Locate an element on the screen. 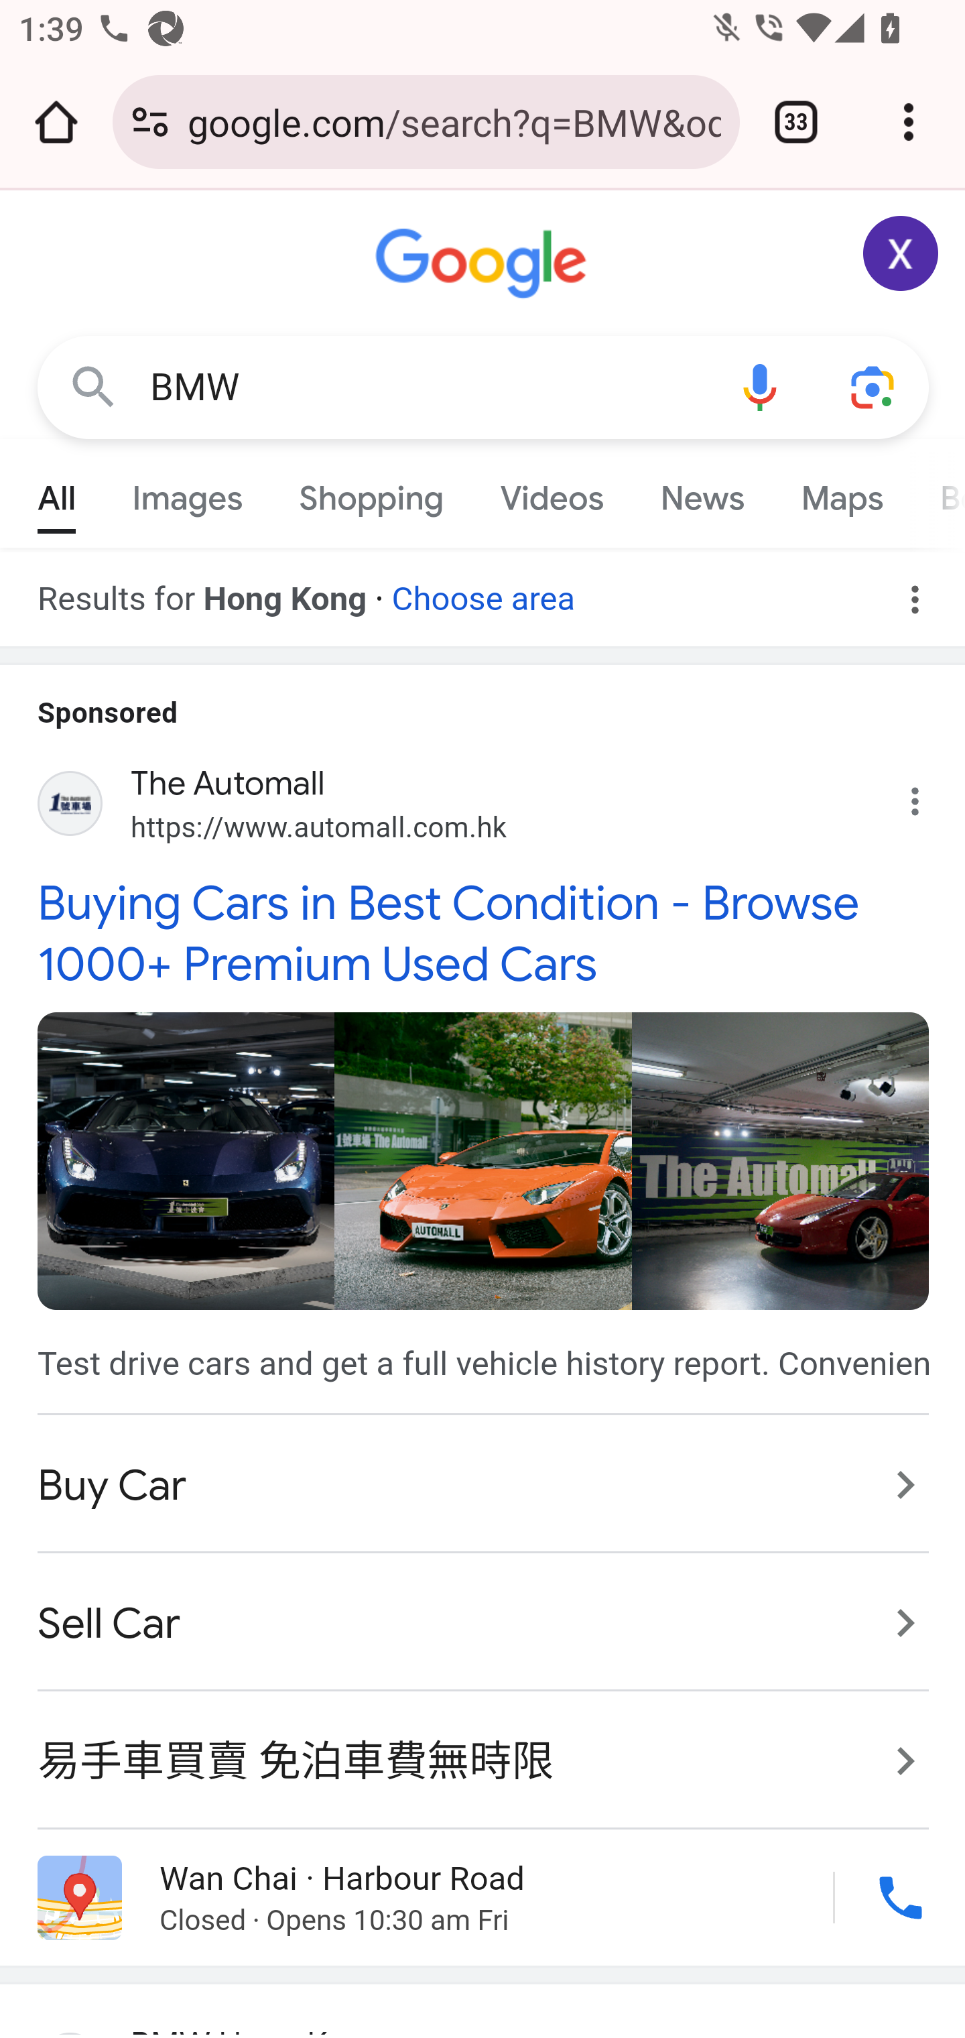  Why this ad? is located at coordinates (928, 795).